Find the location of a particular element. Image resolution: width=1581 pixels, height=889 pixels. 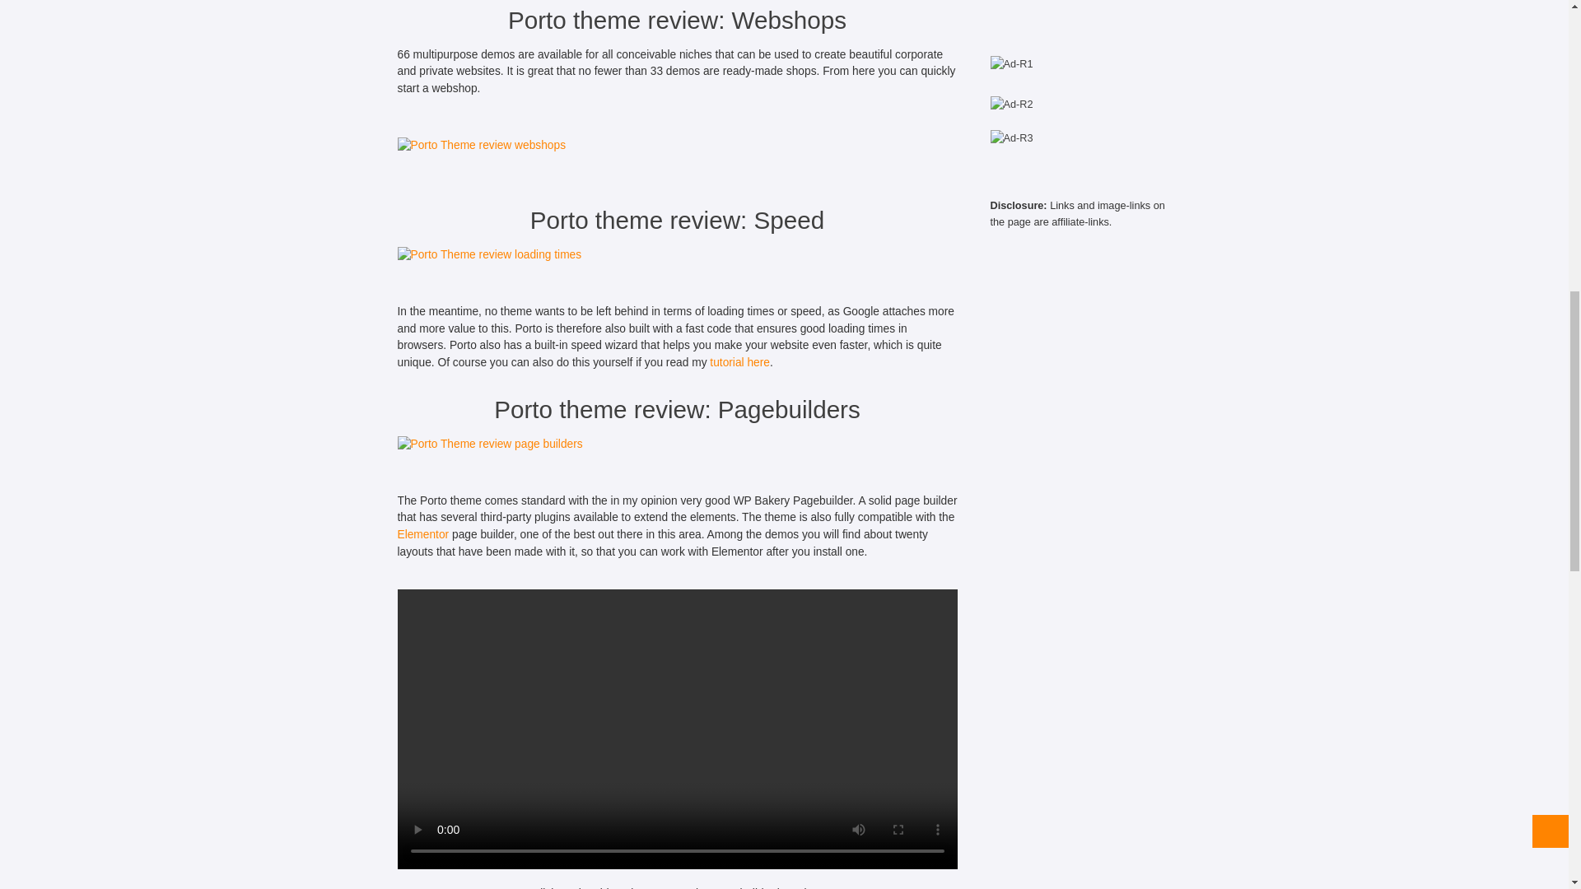

Elementor is located at coordinates (422, 533).